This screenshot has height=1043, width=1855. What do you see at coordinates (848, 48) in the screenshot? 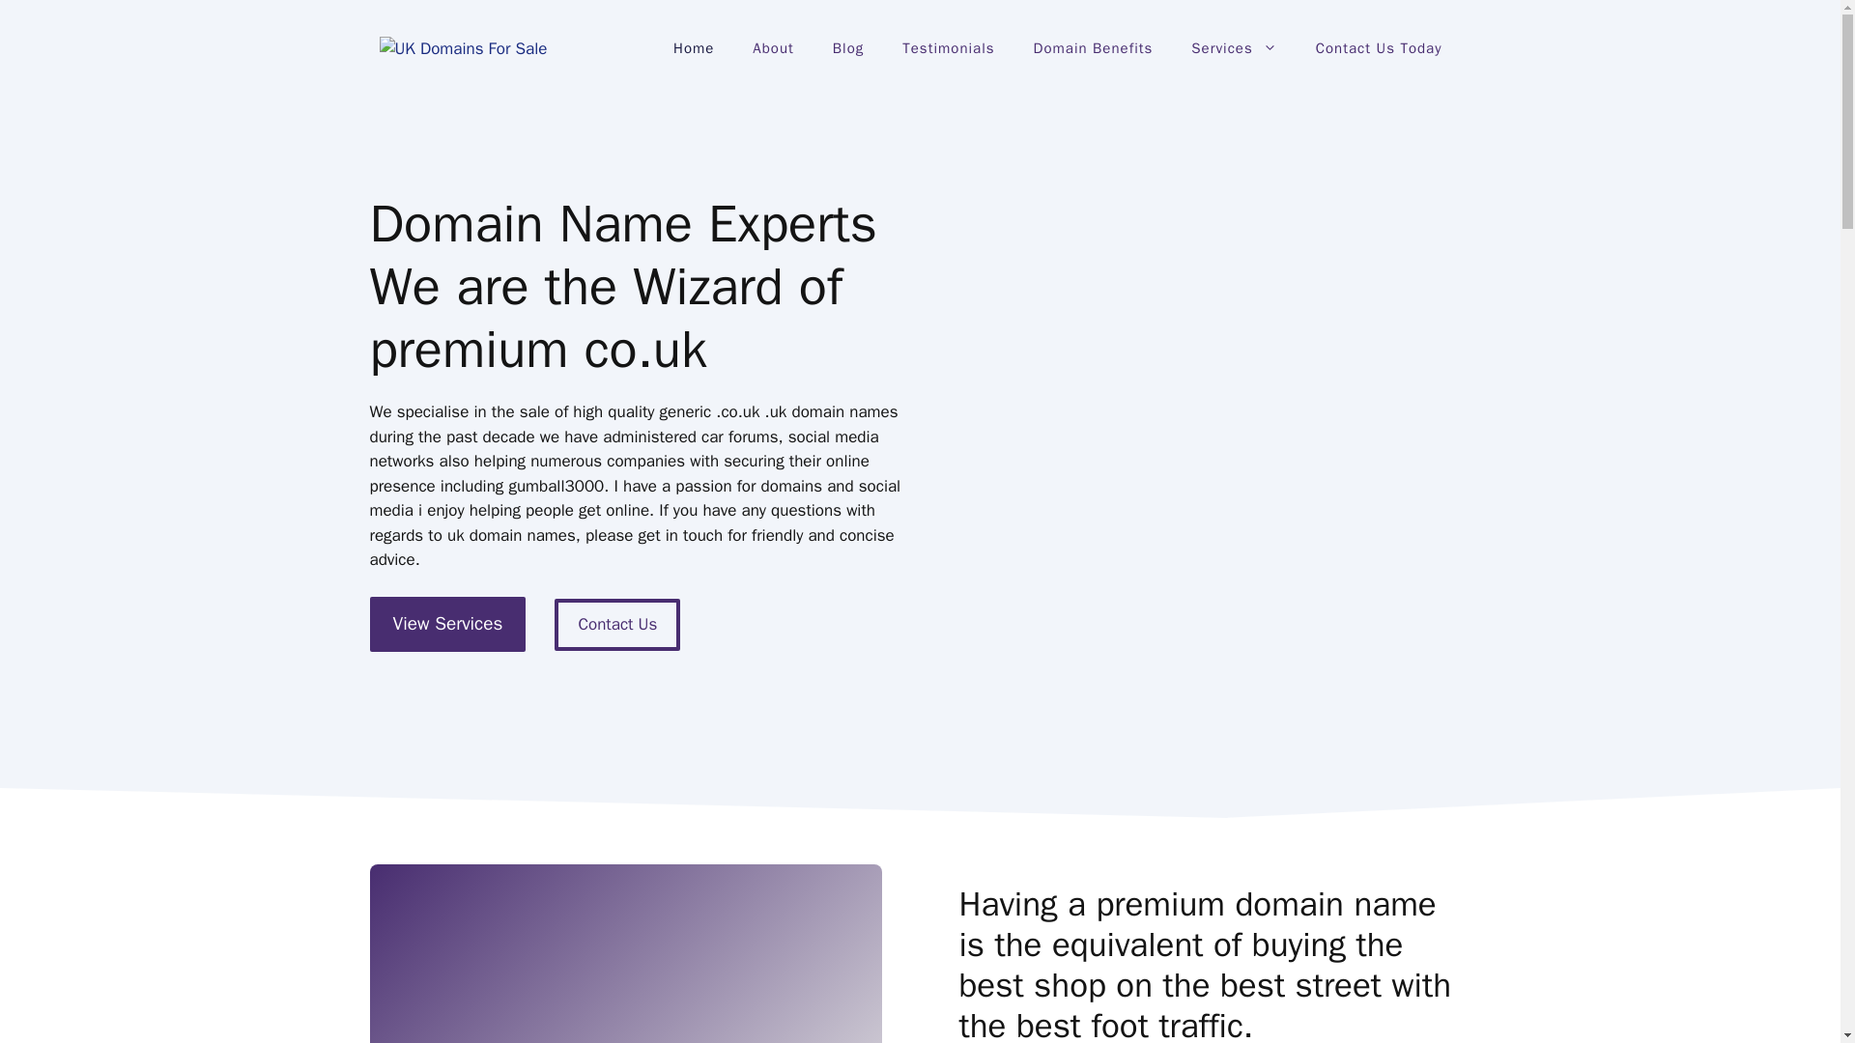
I see `Blog` at bounding box center [848, 48].